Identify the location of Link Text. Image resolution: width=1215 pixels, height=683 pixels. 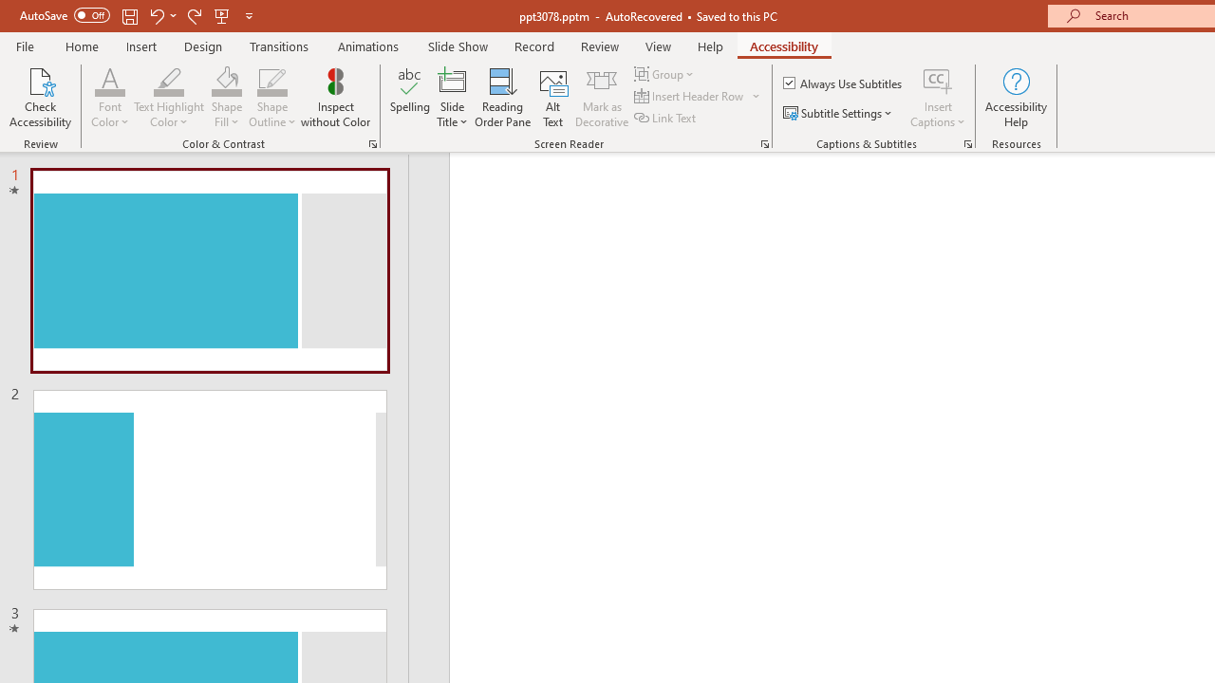
(666, 118).